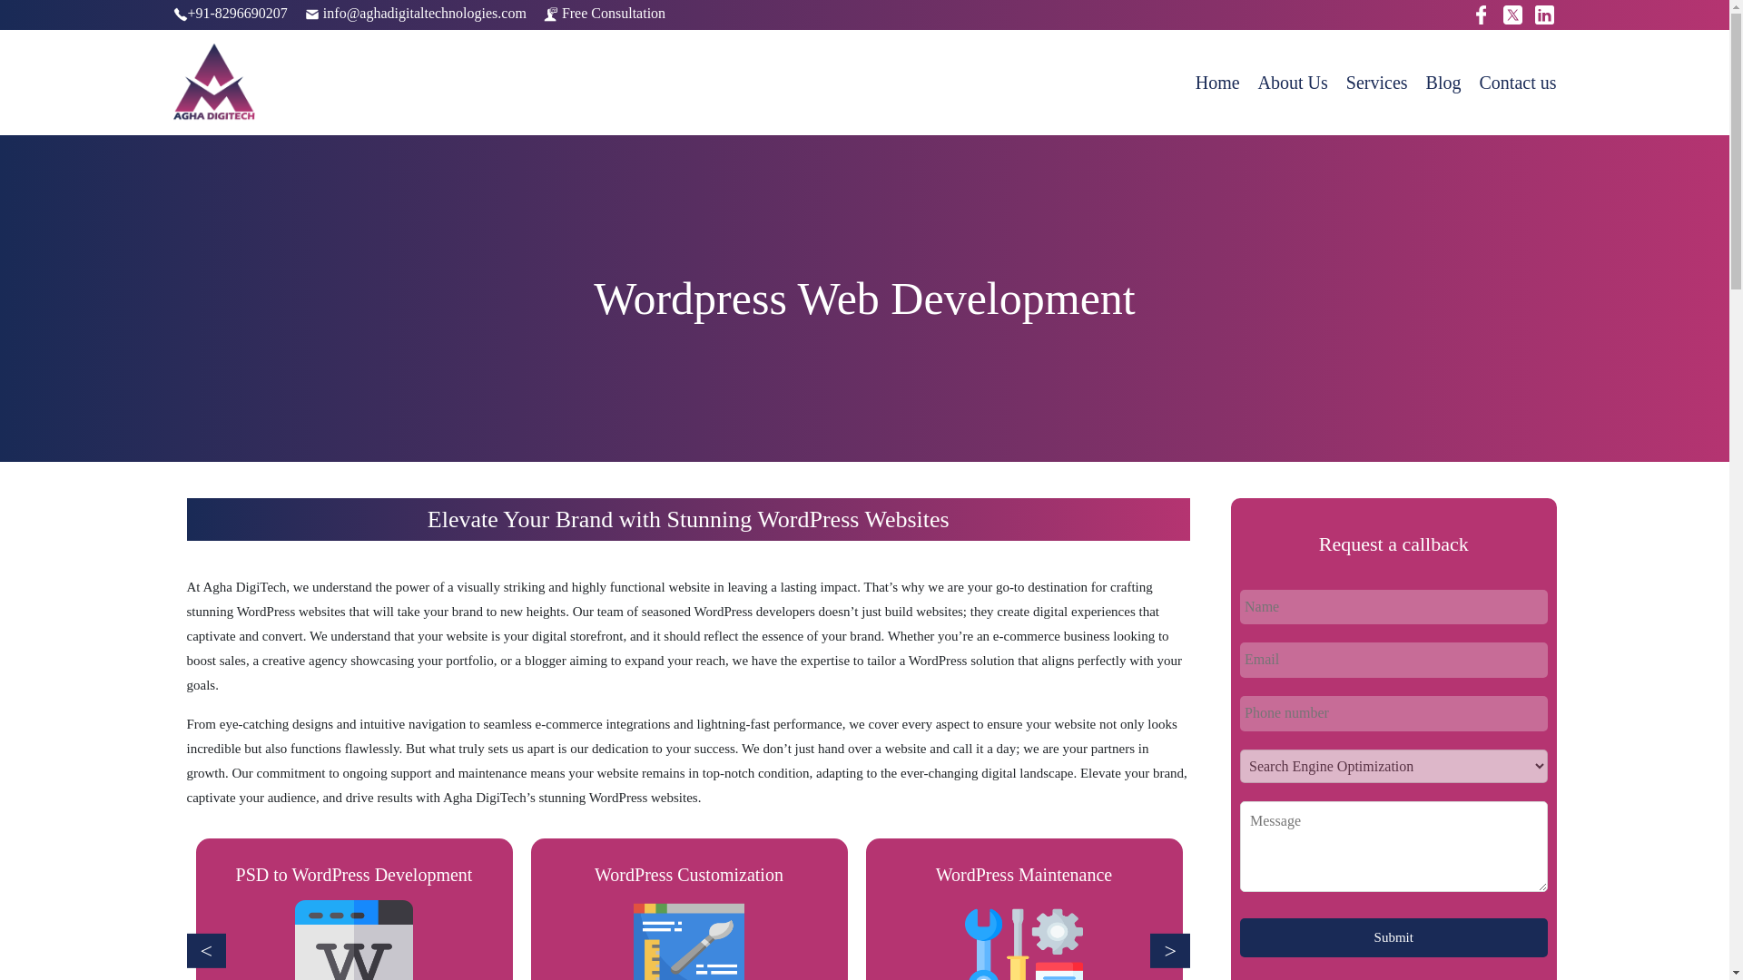 The width and height of the screenshot is (1743, 980). I want to click on Services, so click(1376, 82).